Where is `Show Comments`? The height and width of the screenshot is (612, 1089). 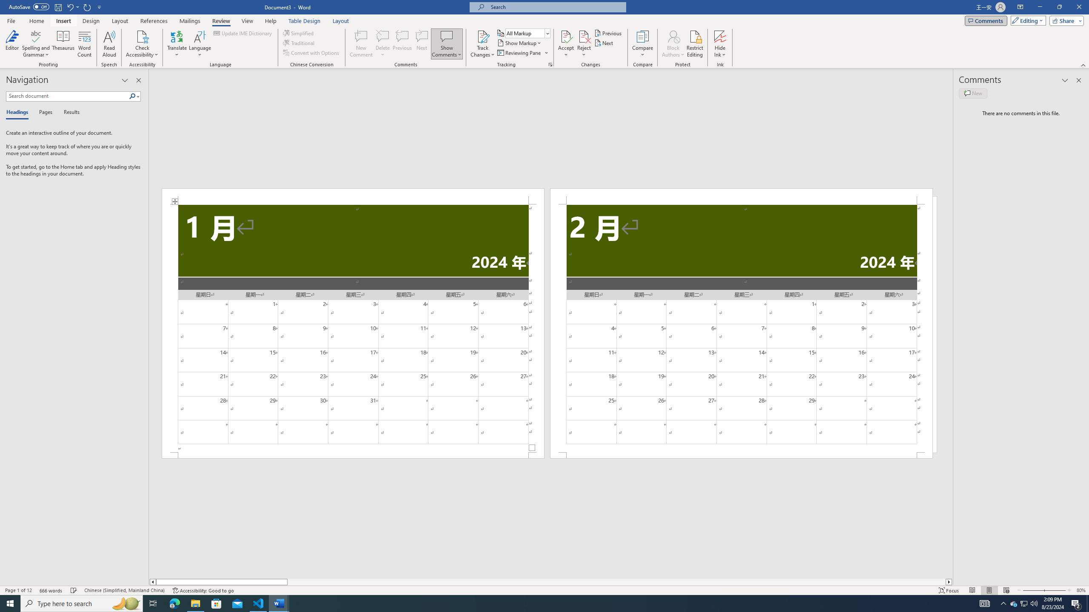 Show Comments is located at coordinates (447, 36).